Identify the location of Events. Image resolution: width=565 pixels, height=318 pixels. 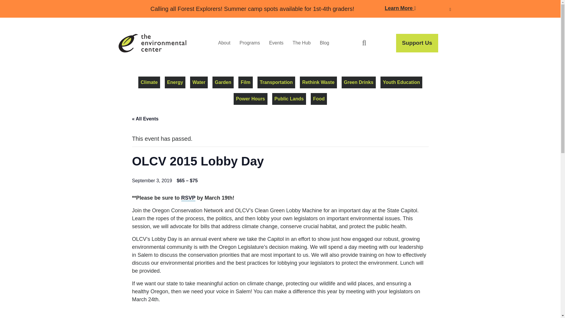
(276, 43).